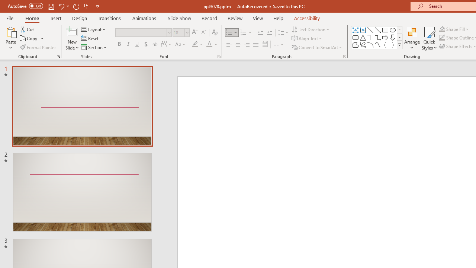  What do you see at coordinates (442, 38) in the screenshot?
I see `Shape Outline Green, Accent 1` at bounding box center [442, 38].